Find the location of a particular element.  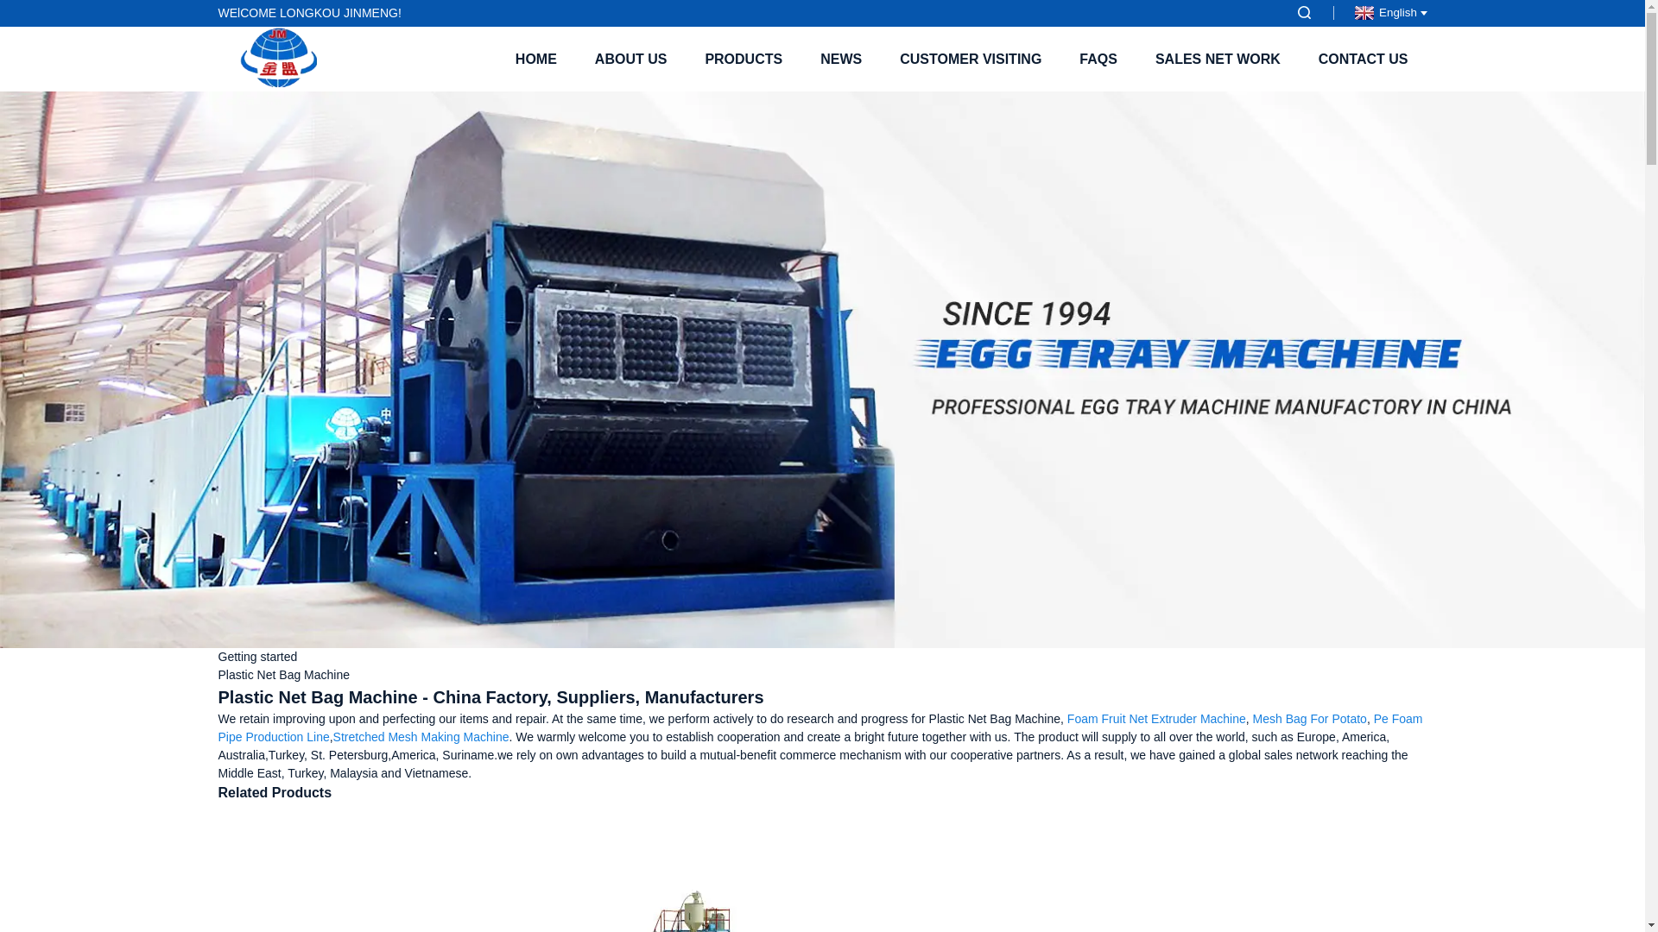

Foam Fruit Net Extruder Machine is located at coordinates (1157, 719).